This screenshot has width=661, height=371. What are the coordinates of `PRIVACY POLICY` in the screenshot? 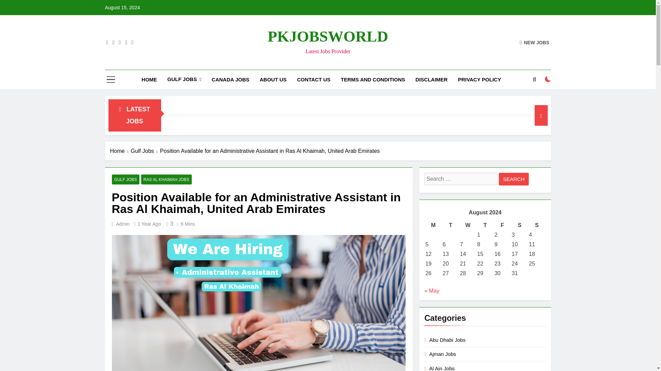 It's located at (479, 79).